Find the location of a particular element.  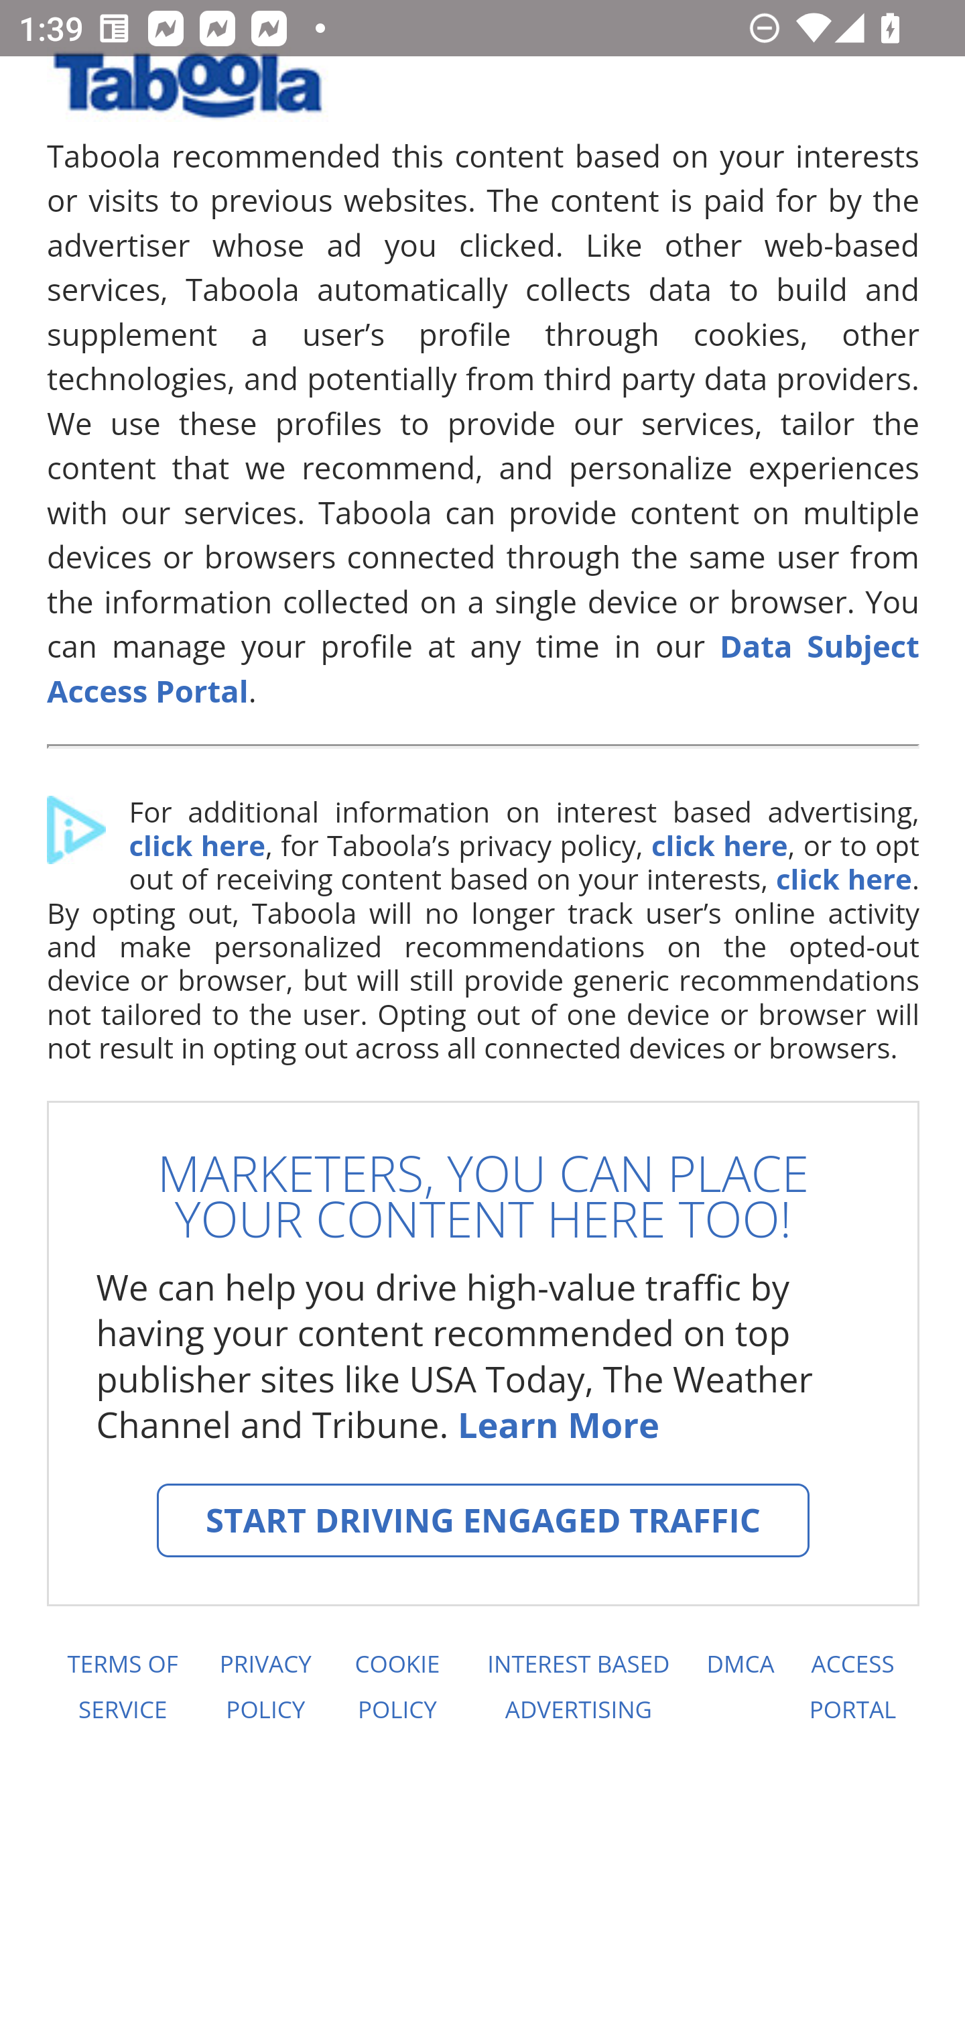

TERMS OF SERVICE is located at coordinates (121, 1687).